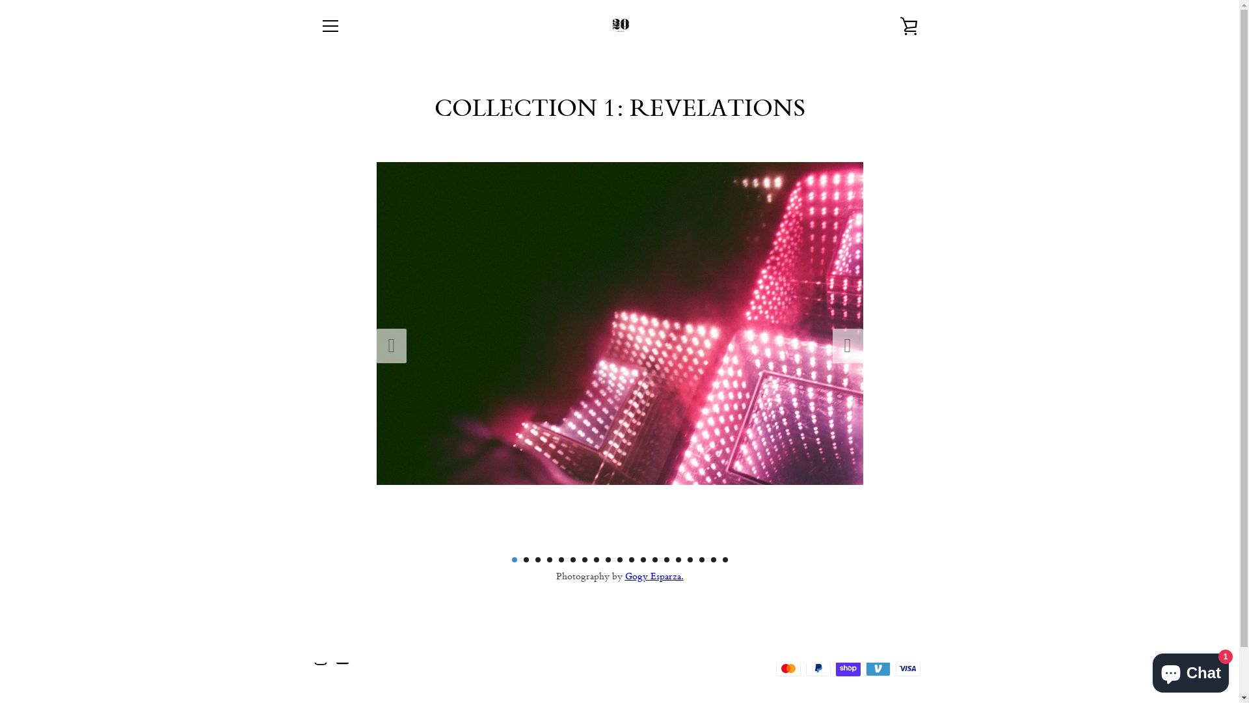 This screenshot has width=1249, height=703. I want to click on 3, so click(537, 560).